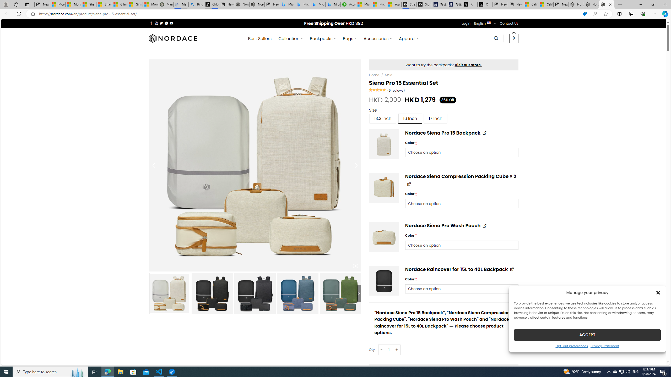 This screenshot has height=377, width=671. Describe the element at coordinates (389, 350) in the screenshot. I see `Siena Pro 15 Essential Set quantity` at that location.